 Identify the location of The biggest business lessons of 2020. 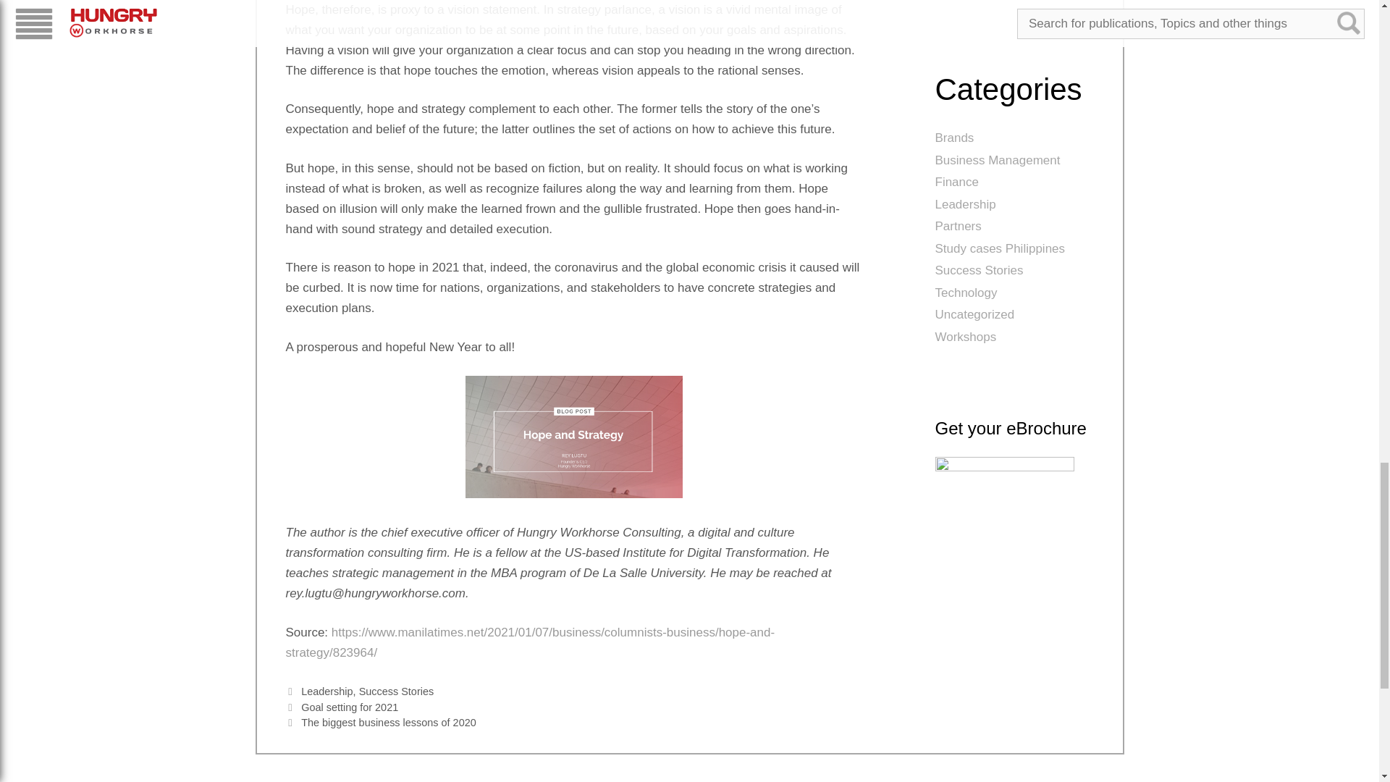
(389, 723).